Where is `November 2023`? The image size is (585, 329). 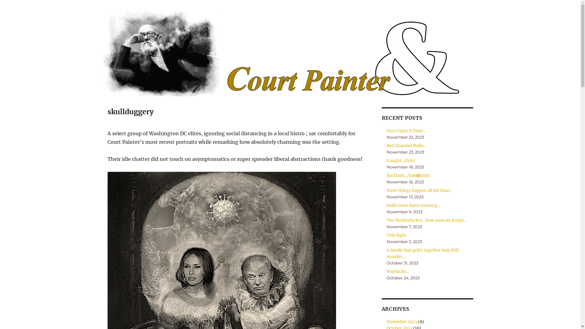 November 2023 is located at coordinates (402, 322).